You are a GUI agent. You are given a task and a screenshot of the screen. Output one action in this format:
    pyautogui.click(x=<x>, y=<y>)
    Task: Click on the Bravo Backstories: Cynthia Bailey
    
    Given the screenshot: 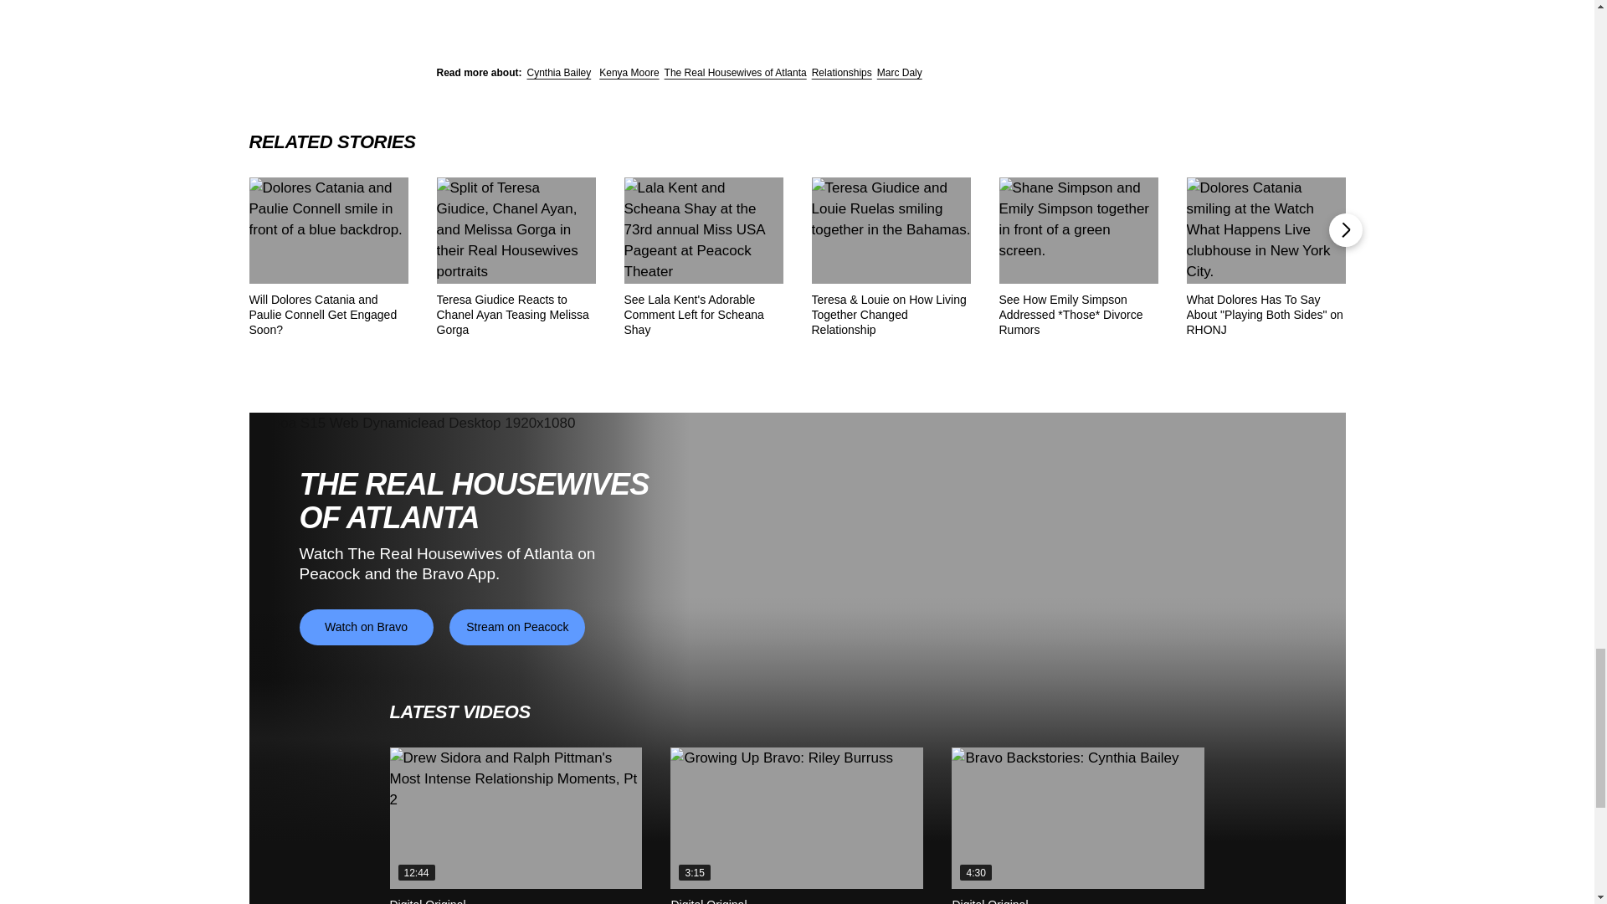 What is the action you would take?
    pyautogui.click(x=1077, y=819)
    